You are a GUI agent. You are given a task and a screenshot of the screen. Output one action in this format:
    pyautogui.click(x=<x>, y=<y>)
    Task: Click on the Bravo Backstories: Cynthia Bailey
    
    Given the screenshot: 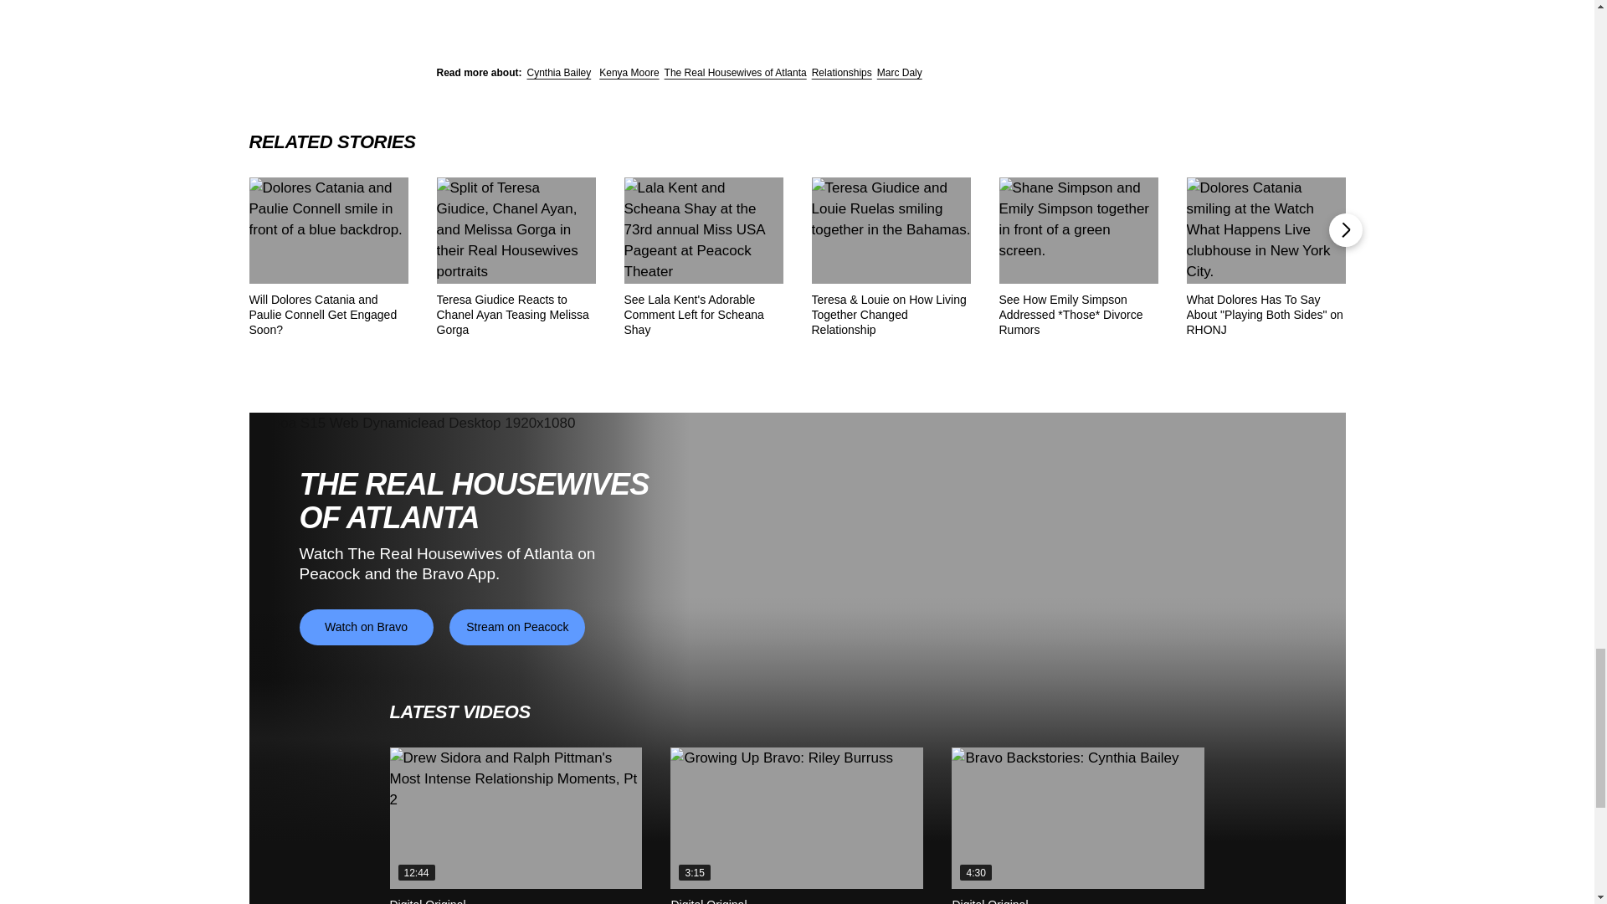 What is the action you would take?
    pyautogui.click(x=1077, y=819)
    